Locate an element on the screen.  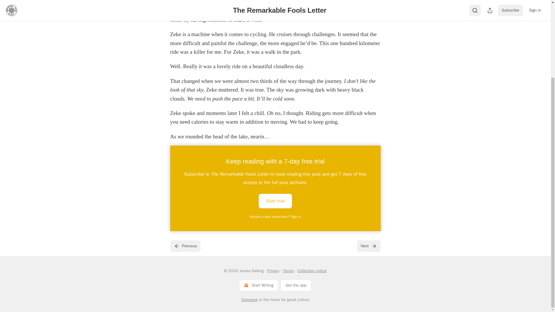
Previous is located at coordinates (185, 246).